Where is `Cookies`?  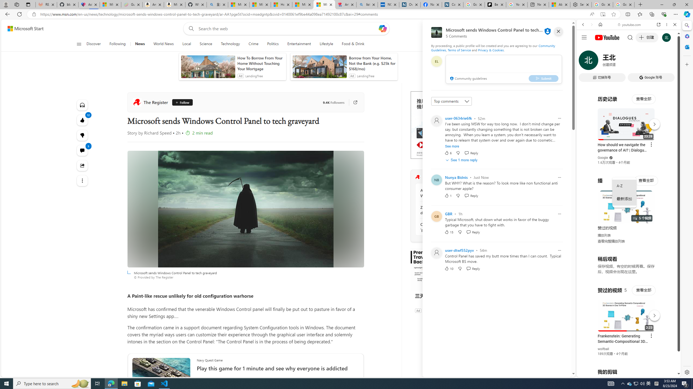
Cookies is located at coordinates (453, 5).